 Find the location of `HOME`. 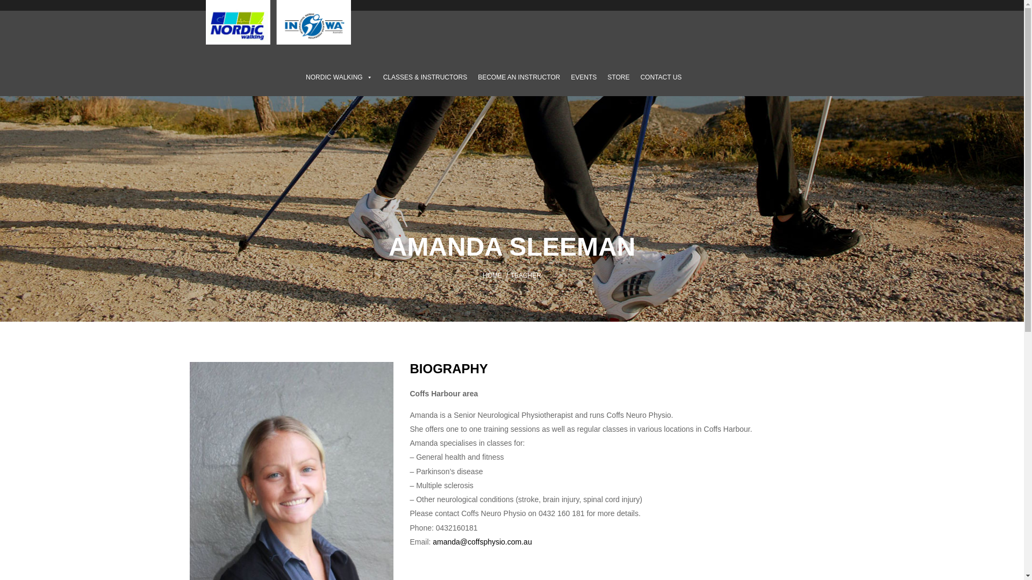

HOME is located at coordinates (492, 275).